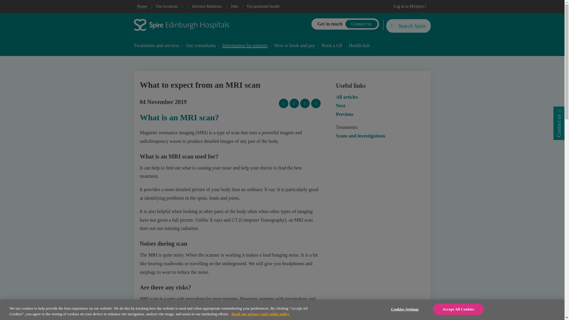 This screenshot has height=320, width=569. I want to click on Investor Relations, so click(207, 7).